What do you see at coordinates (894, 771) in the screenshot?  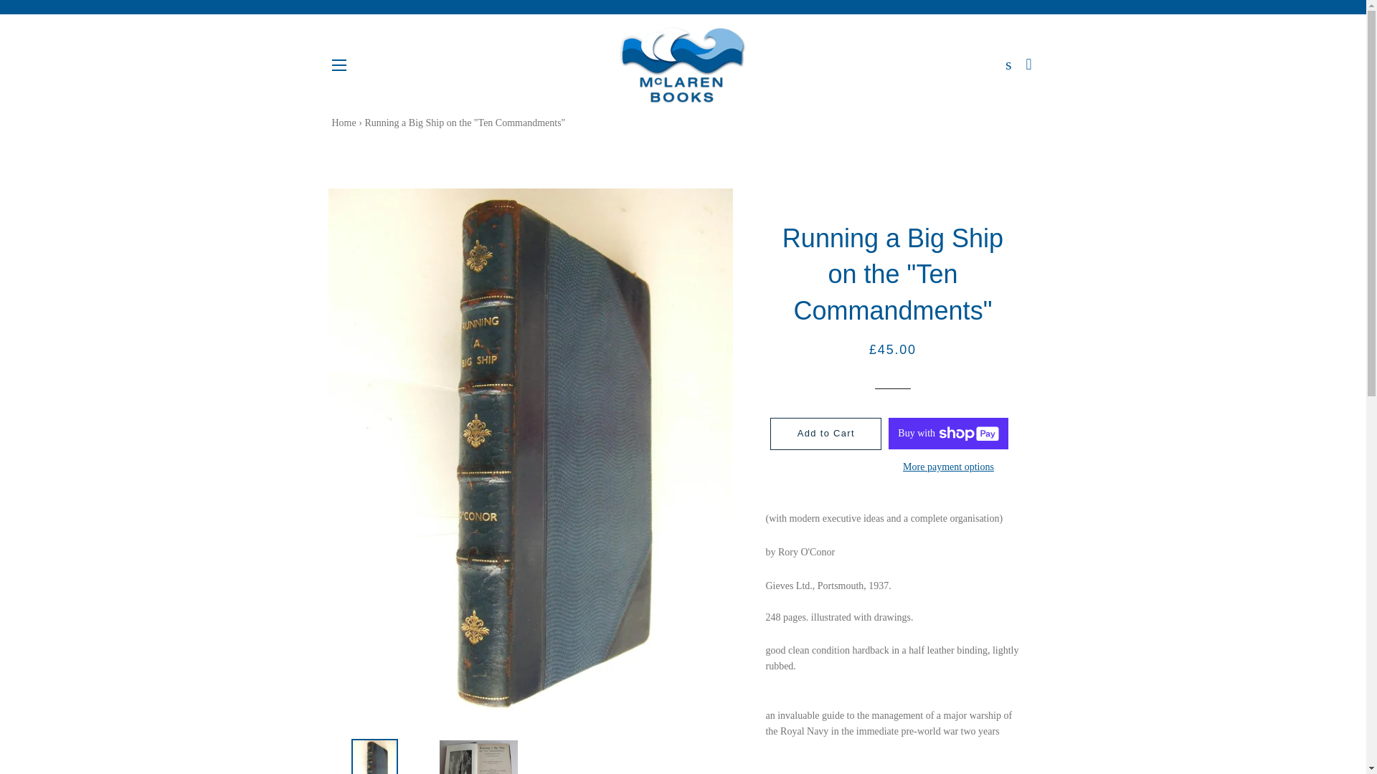 I see `Tweet on Twitter` at bounding box center [894, 771].